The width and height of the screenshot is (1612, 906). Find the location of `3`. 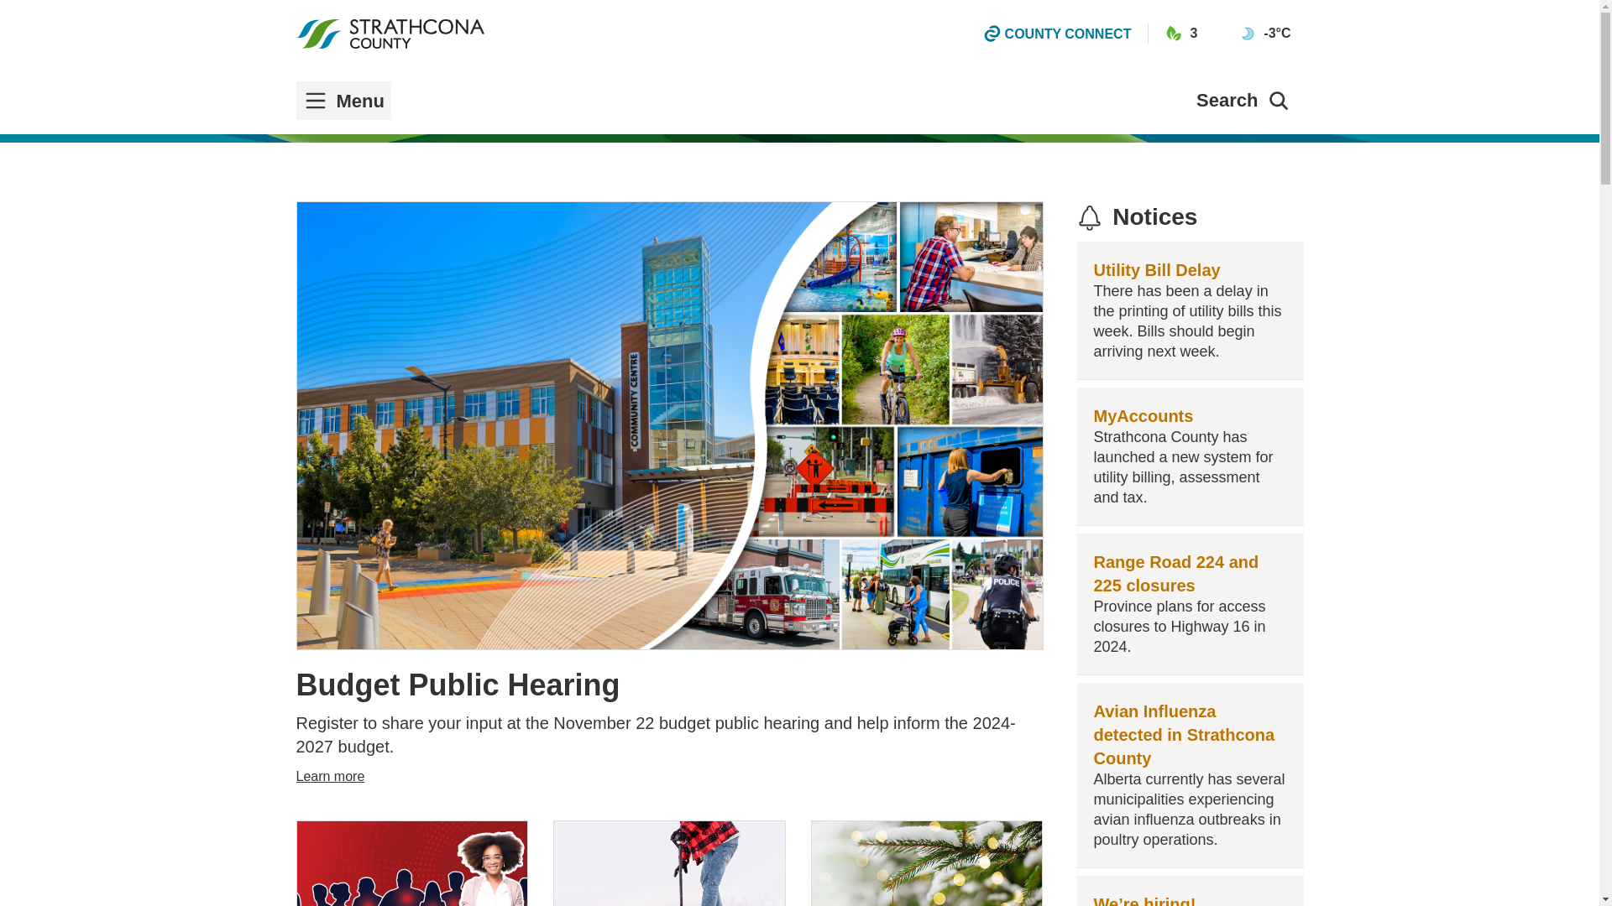

3 is located at coordinates (1181, 34).